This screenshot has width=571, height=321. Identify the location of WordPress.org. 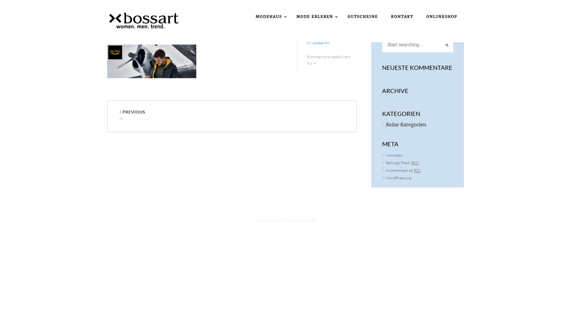
(399, 178).